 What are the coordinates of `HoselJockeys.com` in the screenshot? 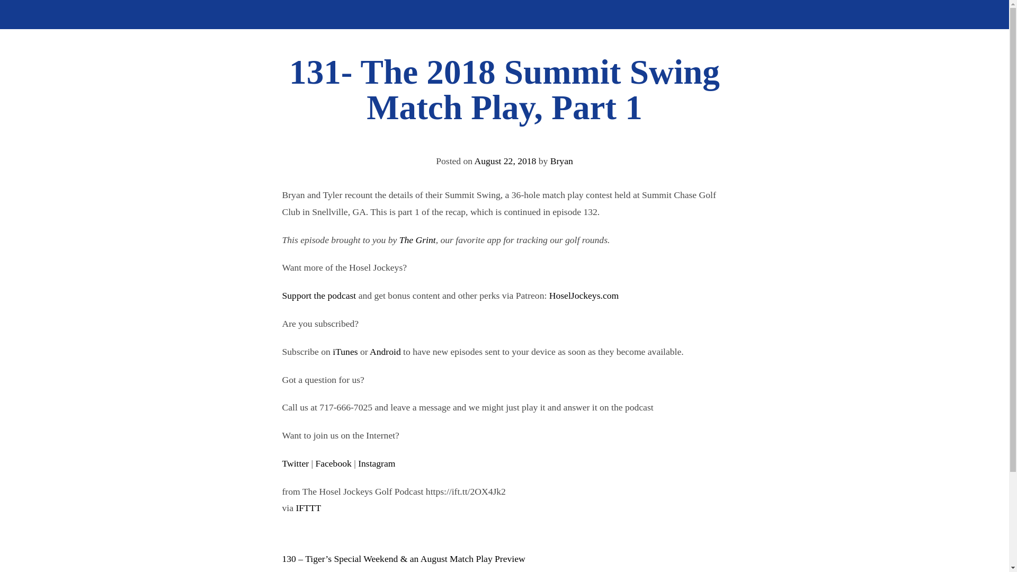 It's located at (584, 296).